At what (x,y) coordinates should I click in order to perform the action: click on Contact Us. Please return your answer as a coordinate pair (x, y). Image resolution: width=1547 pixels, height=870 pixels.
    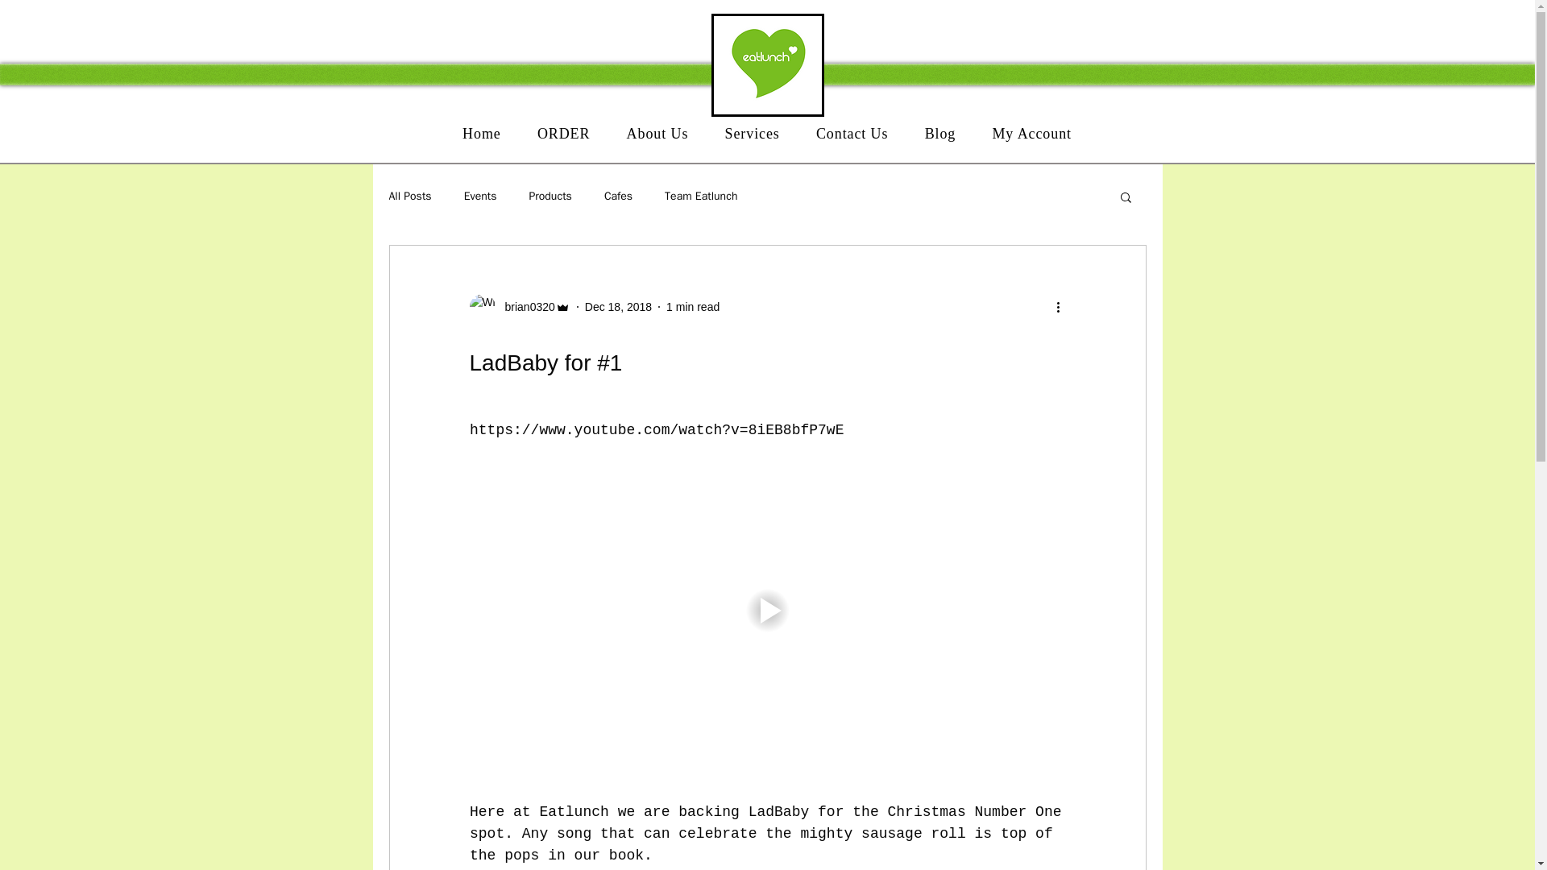
    Looking at the image, I should click on (852, 134).